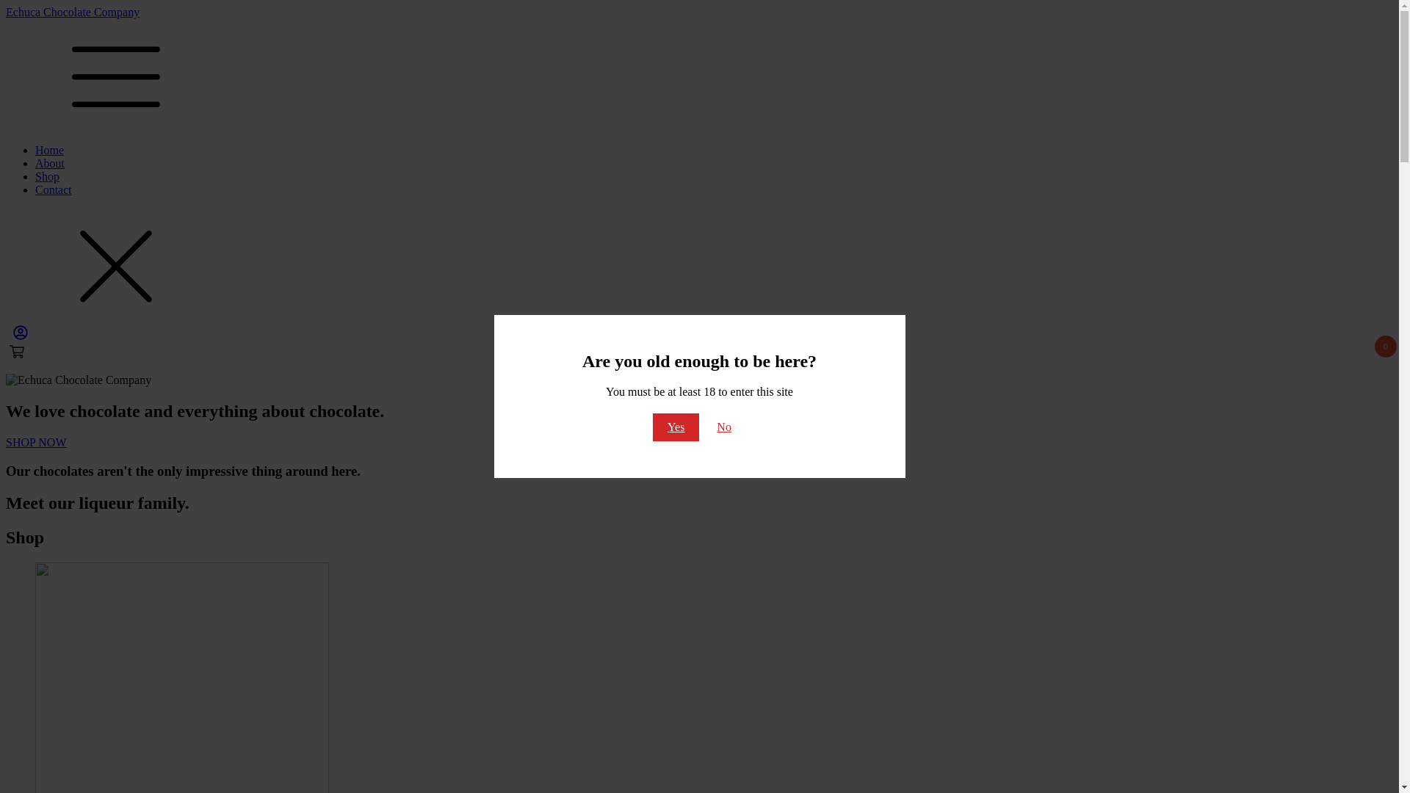 The height and width of the screenshot is (793, 1410). Describe the element at coordinates (50, 163) in the screenshot. I see `About` at that location.